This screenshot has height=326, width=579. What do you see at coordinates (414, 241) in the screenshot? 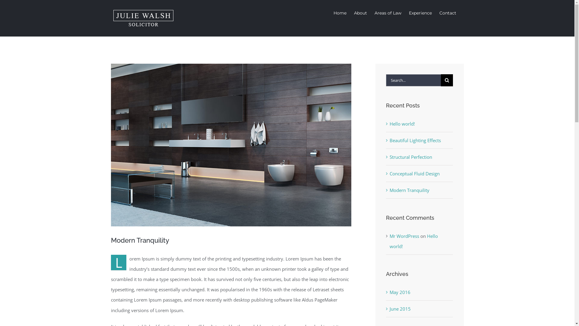
I see `Hello world!` at bounding box center [414, 241].